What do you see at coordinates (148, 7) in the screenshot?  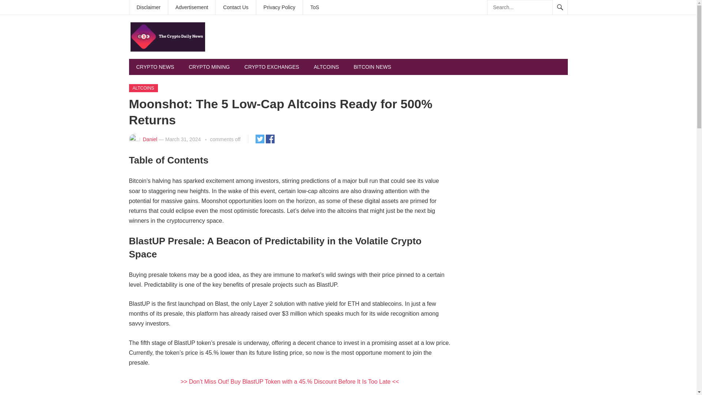 I see `Disclaimer` at bounding box center [148, 7].